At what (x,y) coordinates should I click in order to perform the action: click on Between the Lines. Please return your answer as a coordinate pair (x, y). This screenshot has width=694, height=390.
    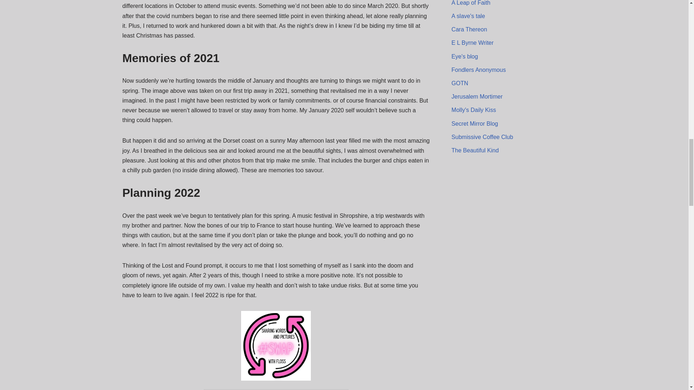
    Looking at the image, I should click on (477, 97).